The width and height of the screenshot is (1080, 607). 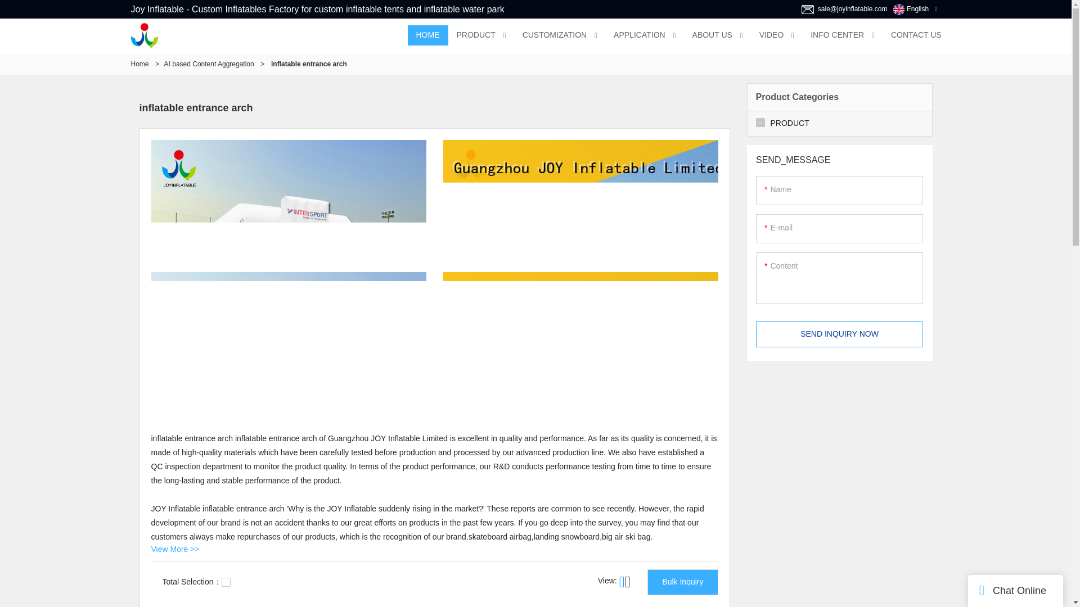 What do you see at coordinates (226, 582) in the screenshot?
I see `on` at bounding box center [226, 582].